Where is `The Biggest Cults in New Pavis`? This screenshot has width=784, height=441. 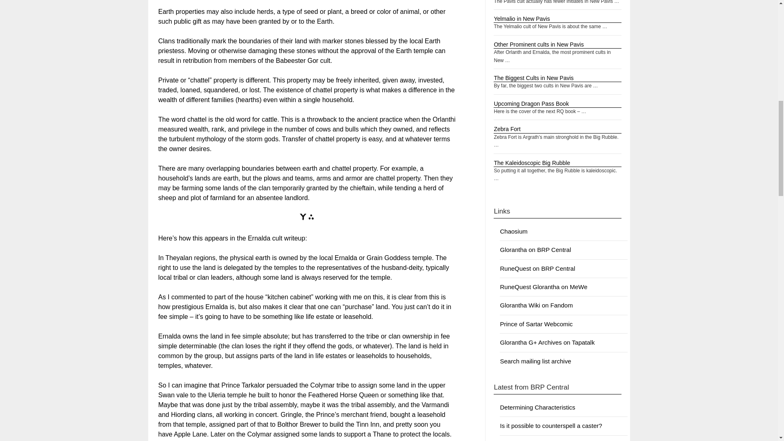
The Biggest Cults in New Pavis is located at coordinates (533, 78).